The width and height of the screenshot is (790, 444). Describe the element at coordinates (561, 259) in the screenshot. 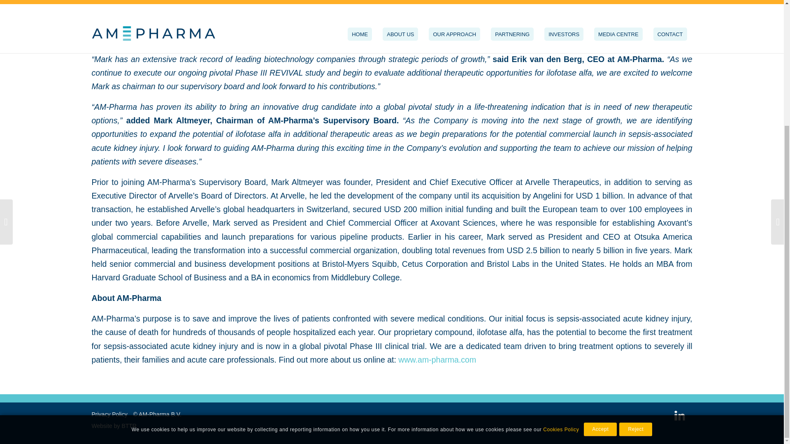

I see `Cookies Policy` at that location.